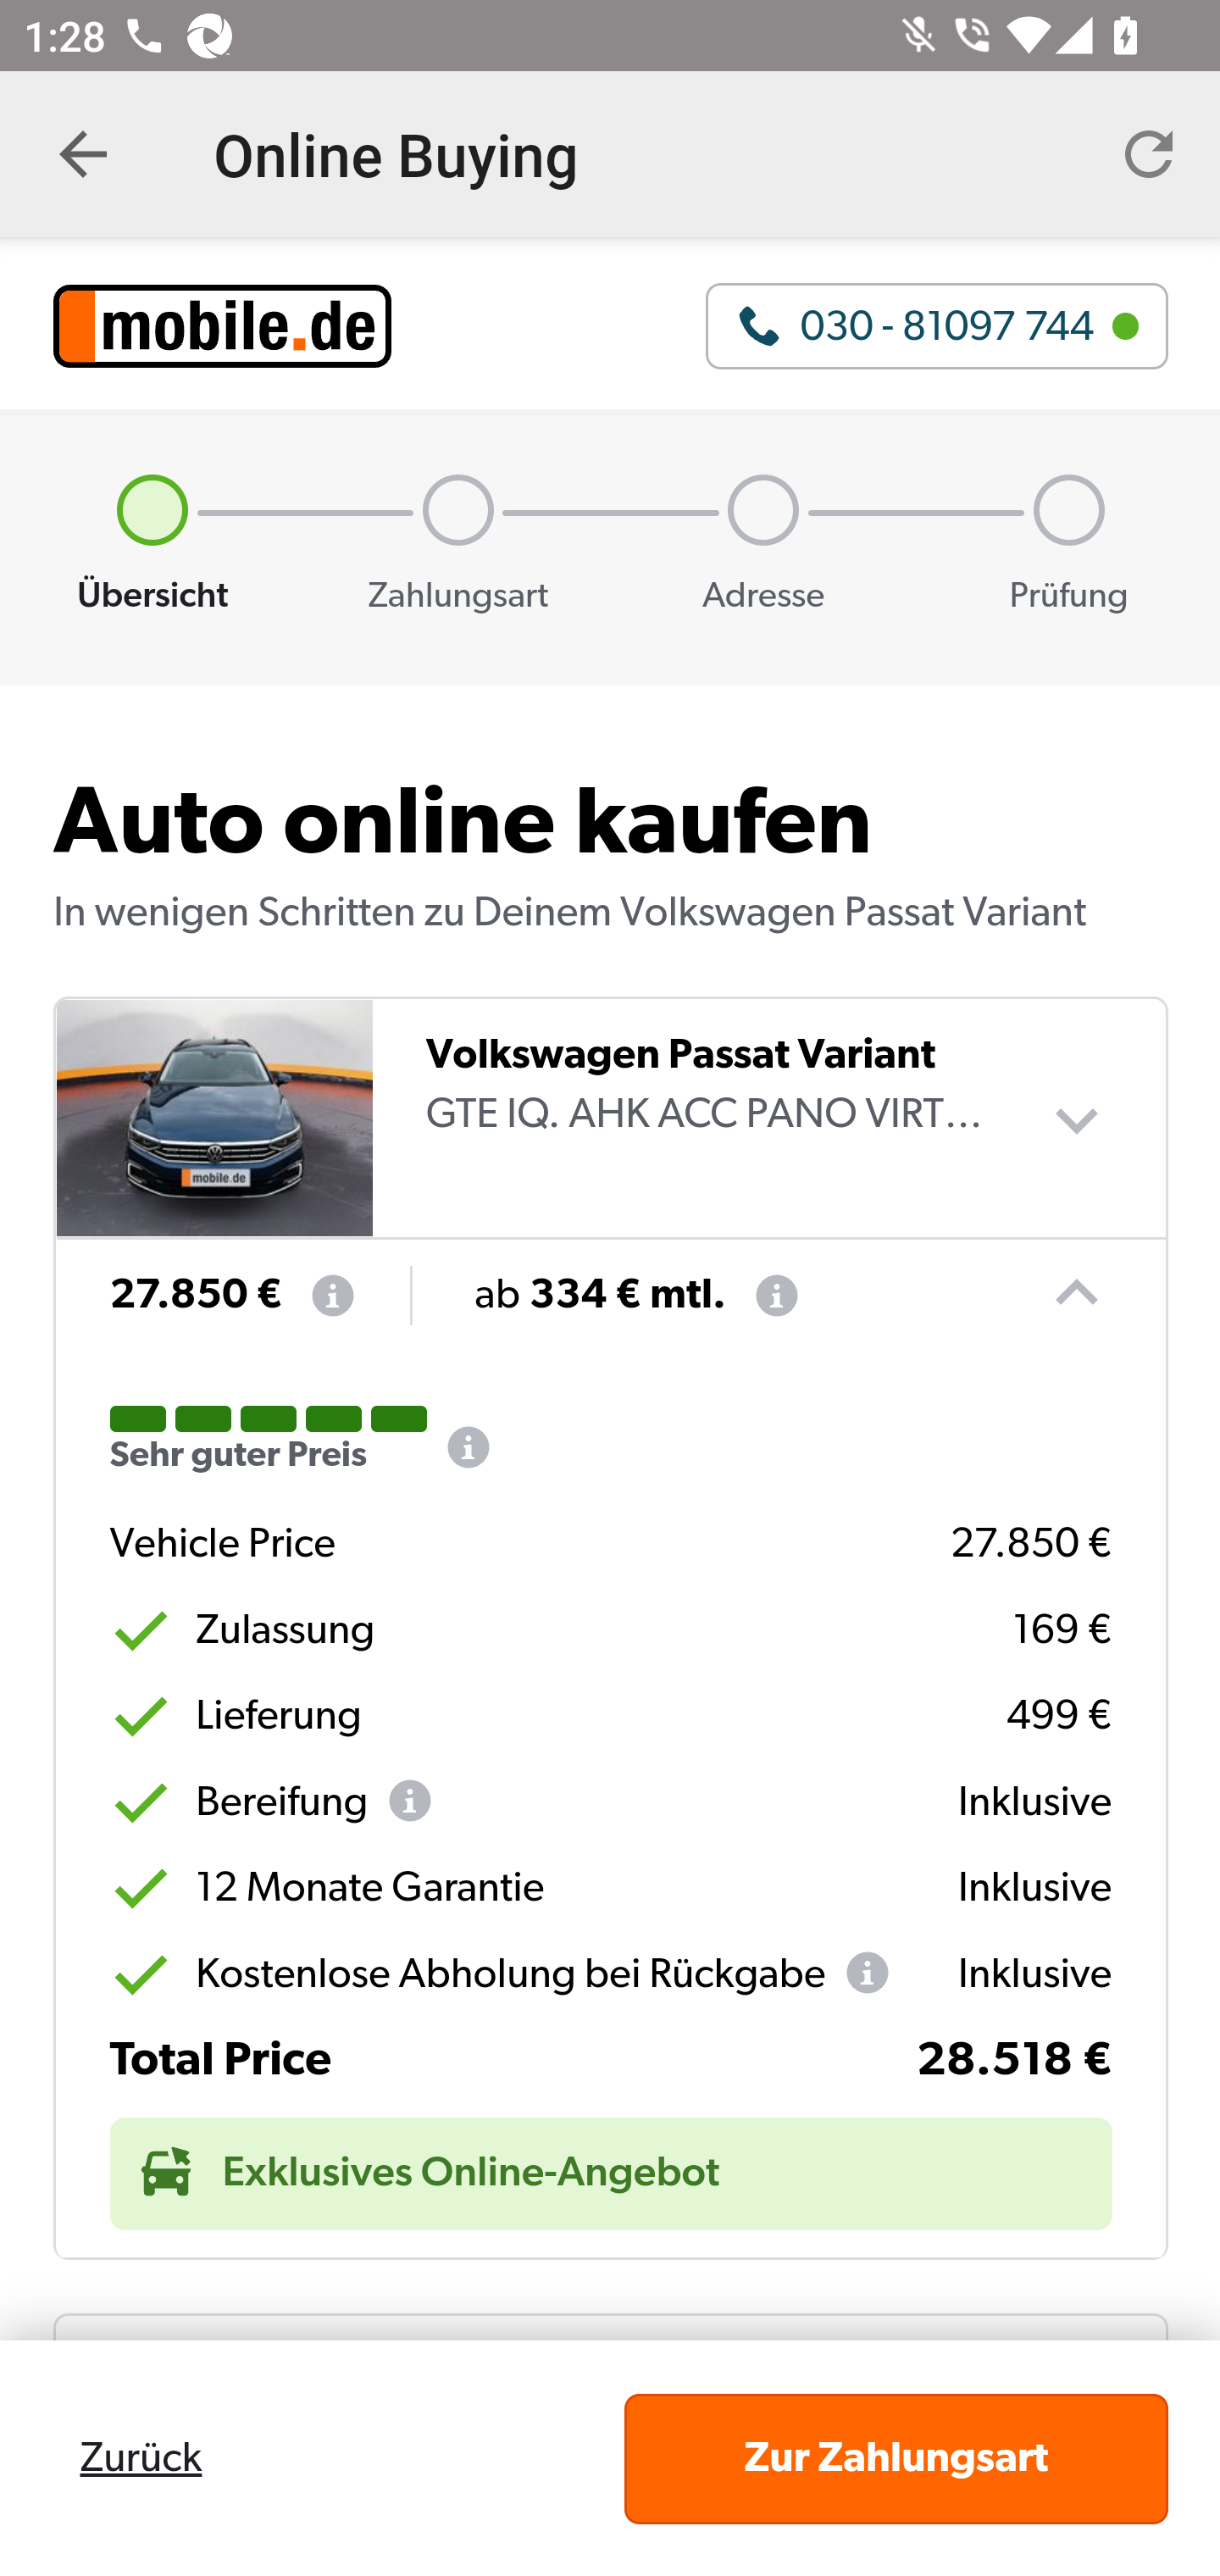 This screenshot has height=2576, width=1220. Describe the element at coordinates (937, 325) in the screenshot. I see `030 - 81097 744` at that location.